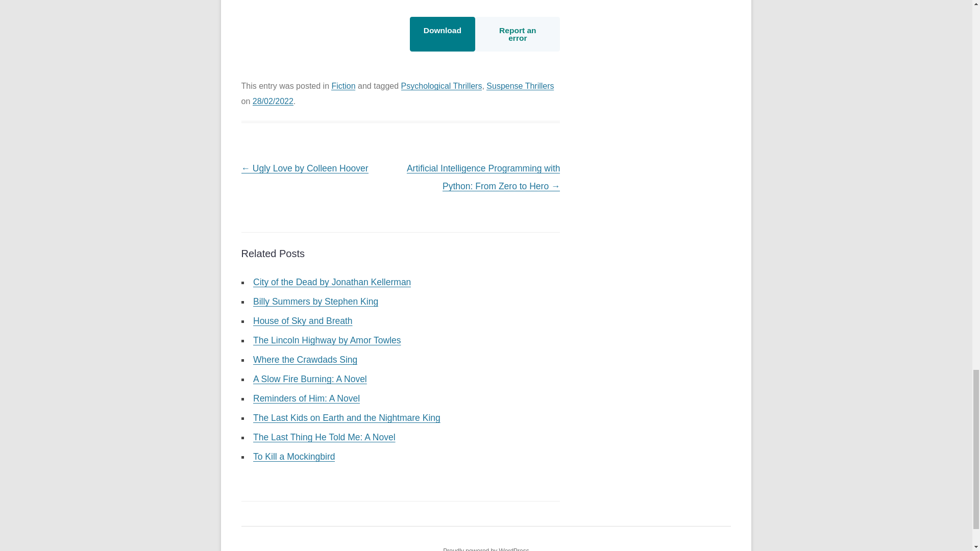  Describe the element at coordinates (520, 86) in the screenshot. I see `Suspense Thrillers` at that location.